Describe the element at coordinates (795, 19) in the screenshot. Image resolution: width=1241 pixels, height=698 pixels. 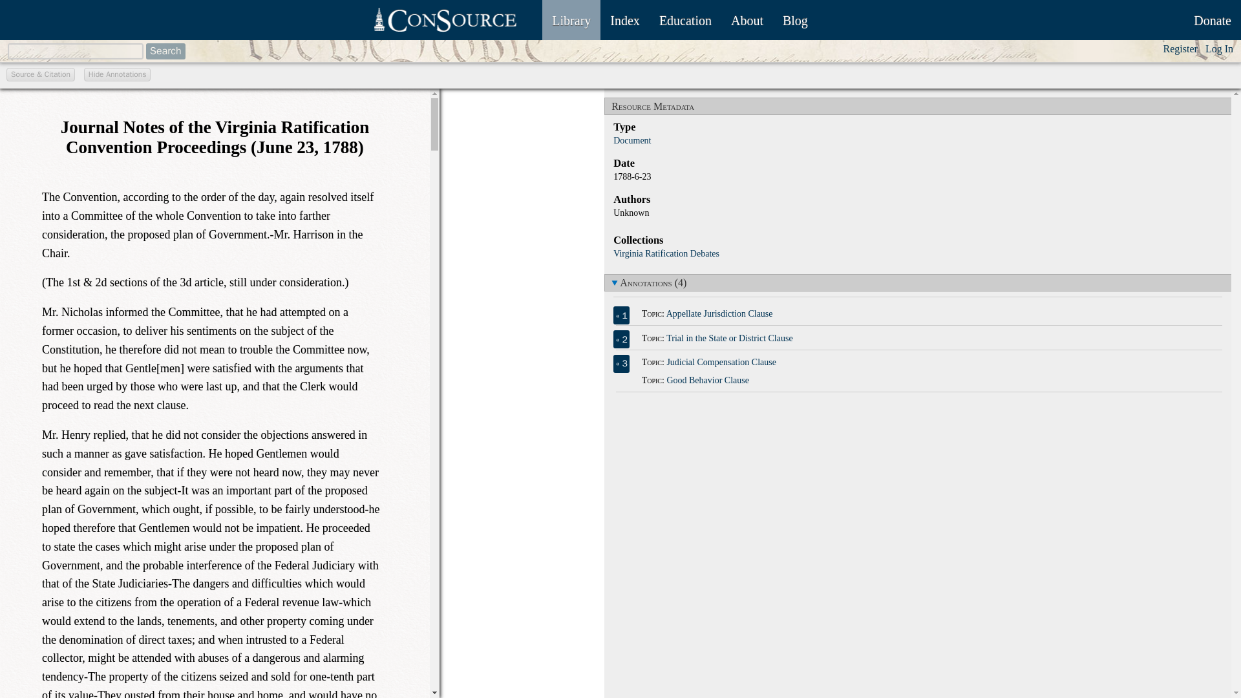
I see `Blog` at that location.